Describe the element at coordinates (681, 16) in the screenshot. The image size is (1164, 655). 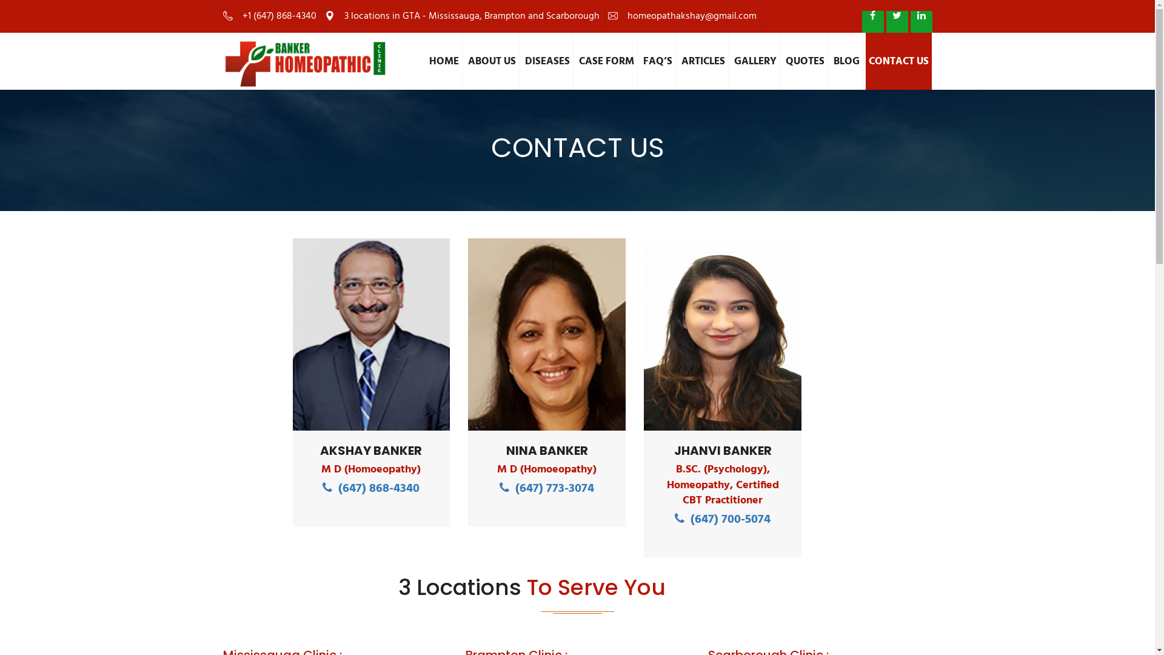
I see `homeopathakshay@gmail.com` at that location.